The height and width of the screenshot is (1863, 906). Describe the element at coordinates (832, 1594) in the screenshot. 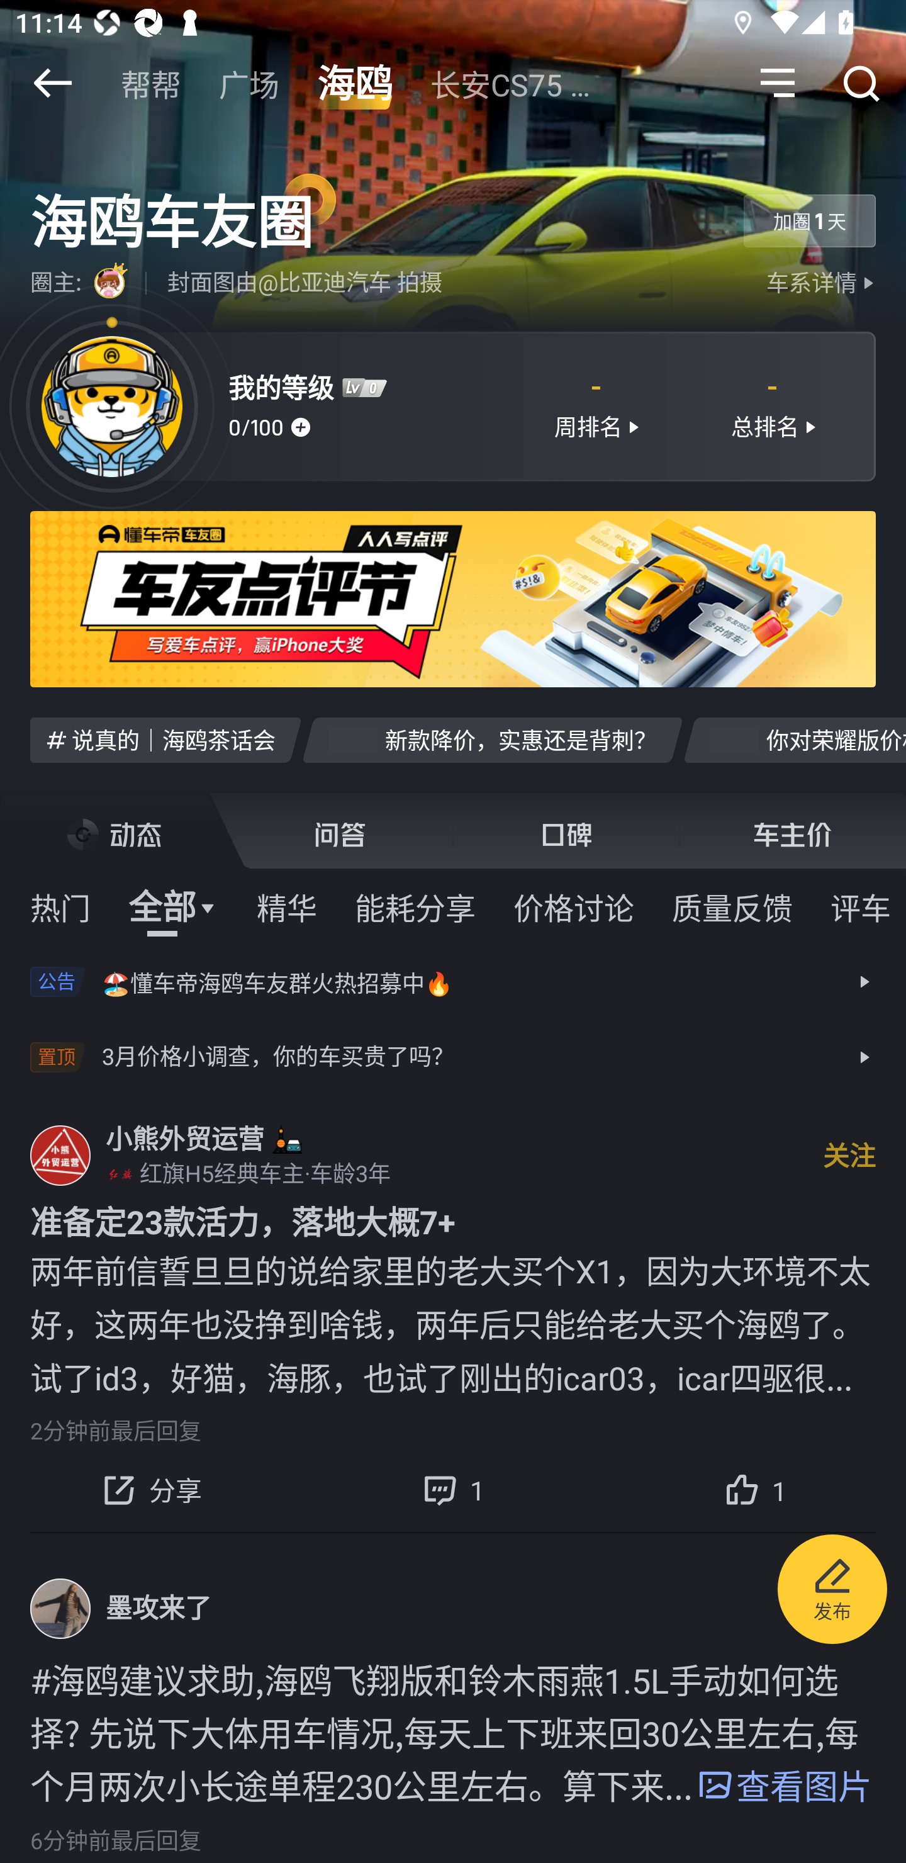

I see ` 发布` at that location.